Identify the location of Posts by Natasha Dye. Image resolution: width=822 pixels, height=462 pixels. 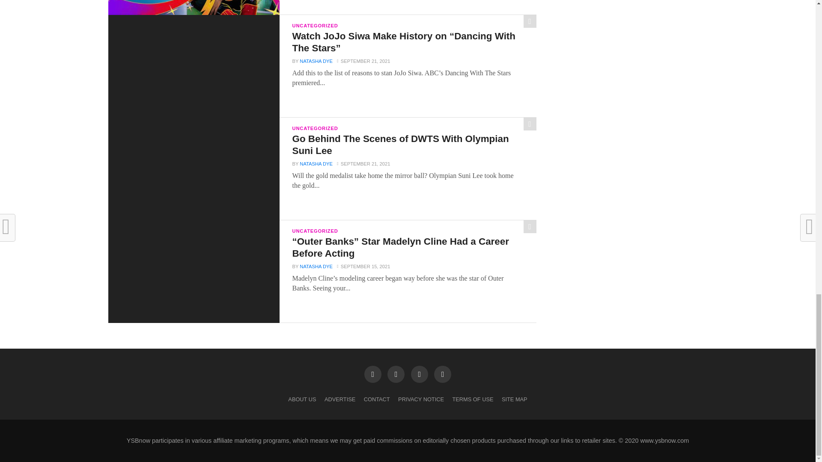
(316, 61).